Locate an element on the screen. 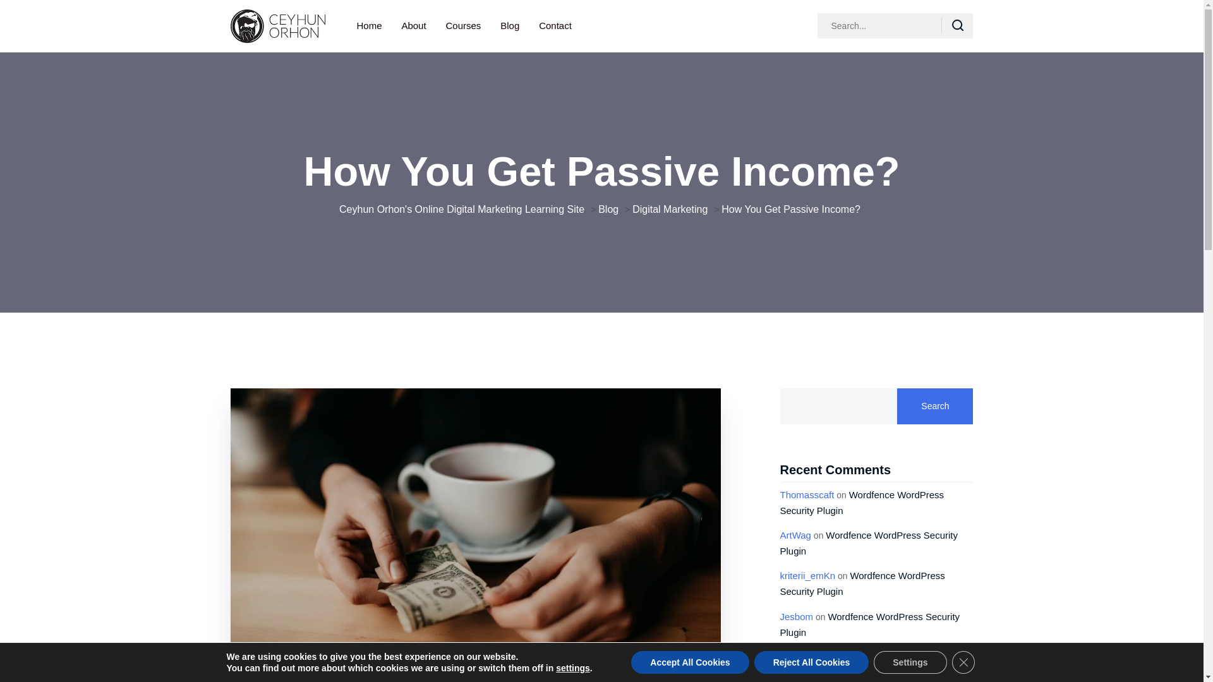 The image size is (1213, 682). Ceyhun Orhon'S Online Digital Marketing Learning Site is located at coordinates (462, 208).